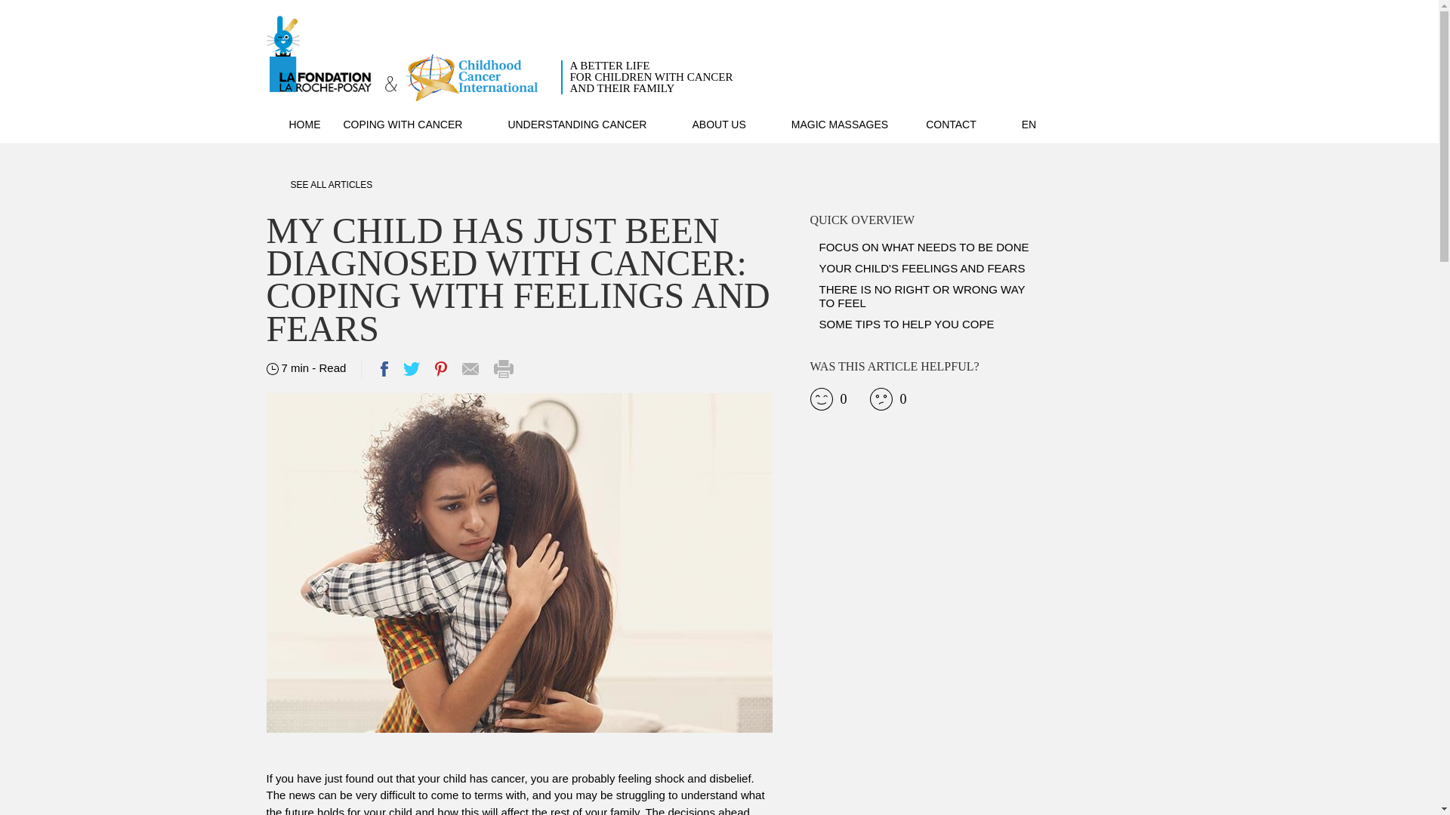  I want to click on COPING WITH CANCER, so click(962, 124).